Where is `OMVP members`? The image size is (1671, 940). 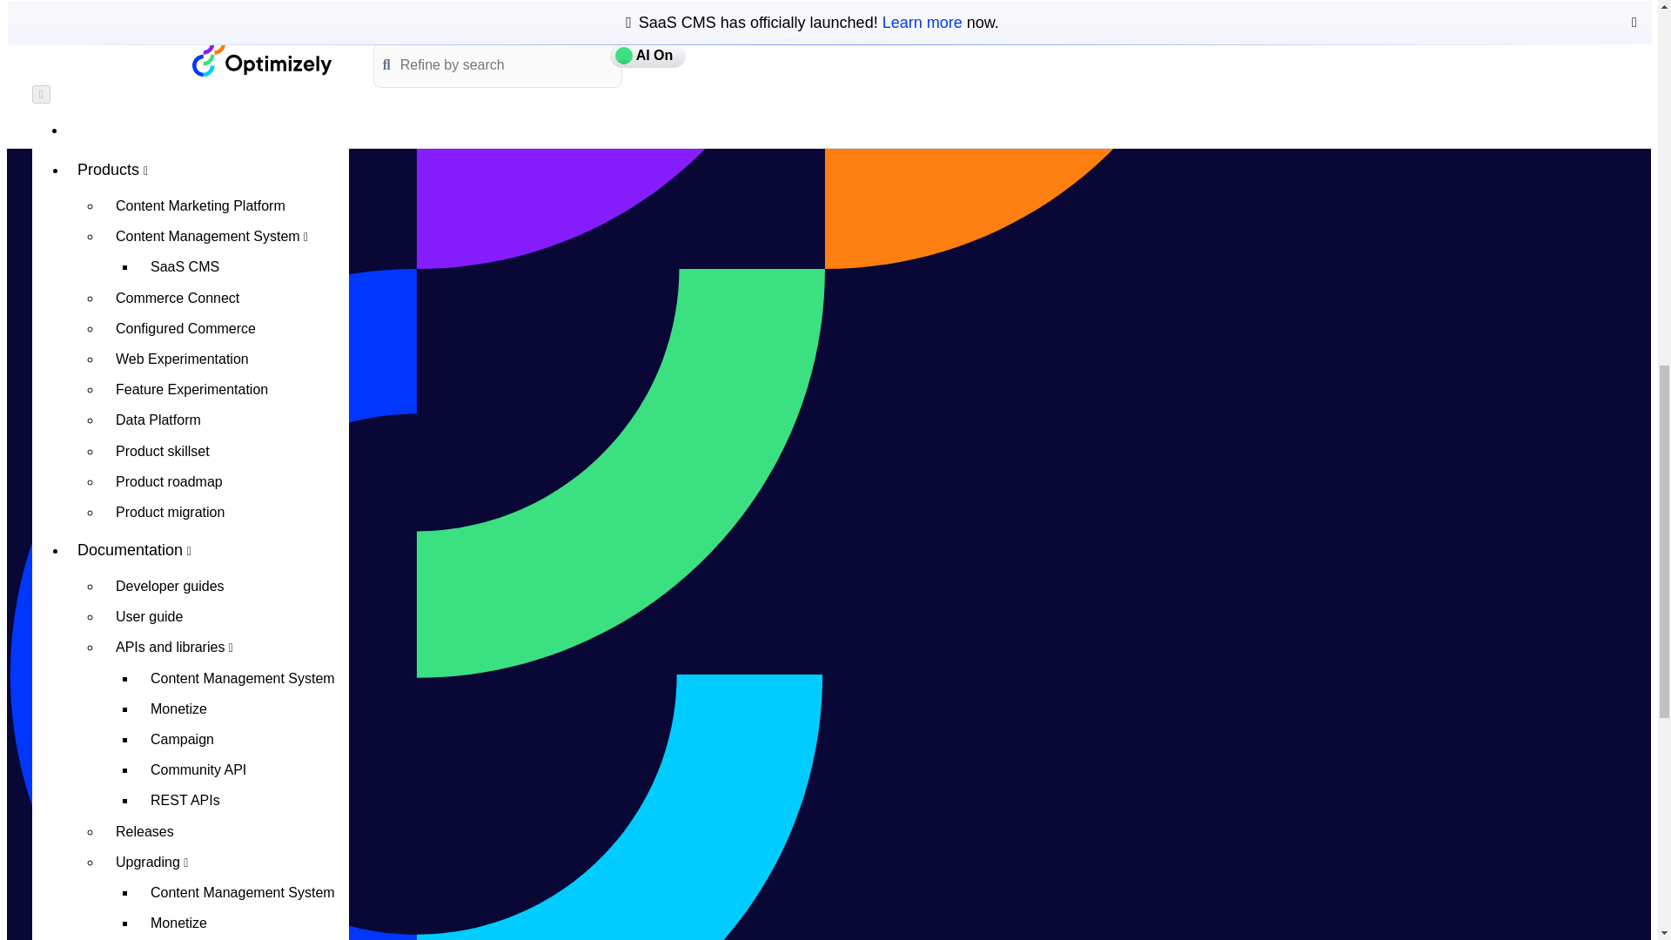
OMVP members is located at coordinates (225, 280).